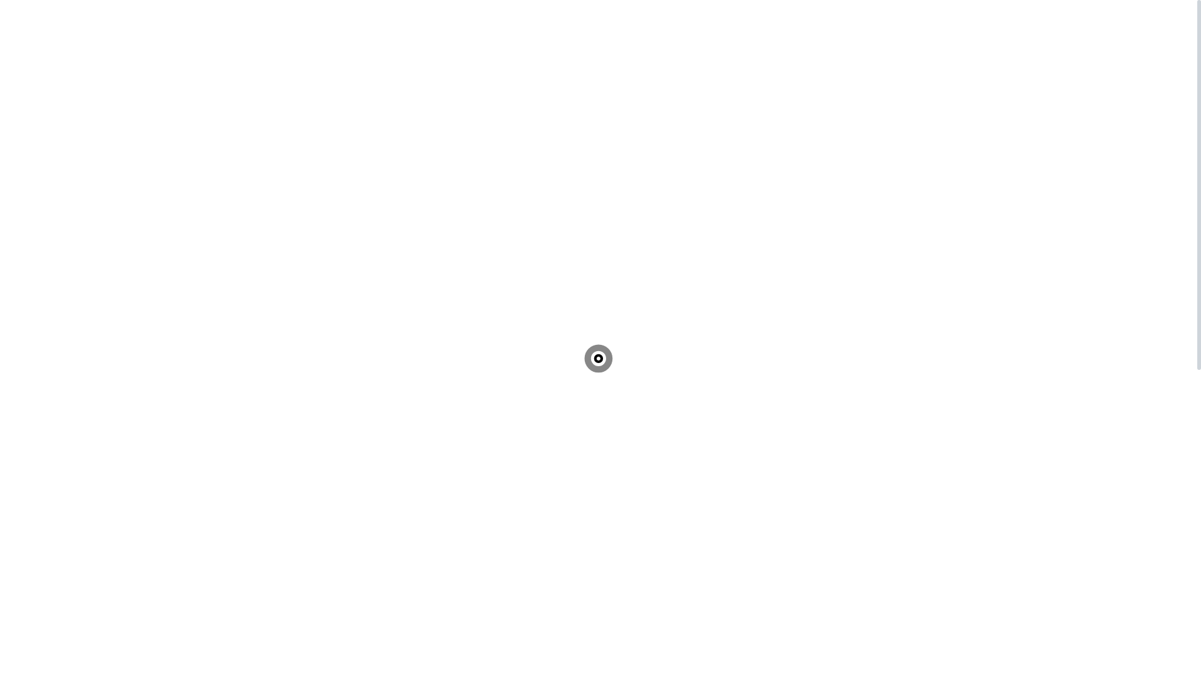 The height and width of the screenshot is (676, 1201). I want to click on Vinaigrette, so click(78, 139).